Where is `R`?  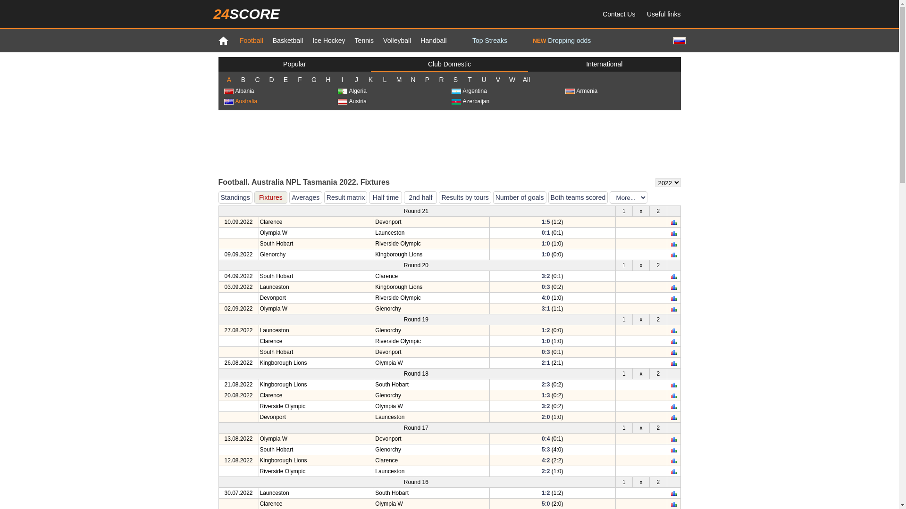 R is located at coordinates (441, 80).